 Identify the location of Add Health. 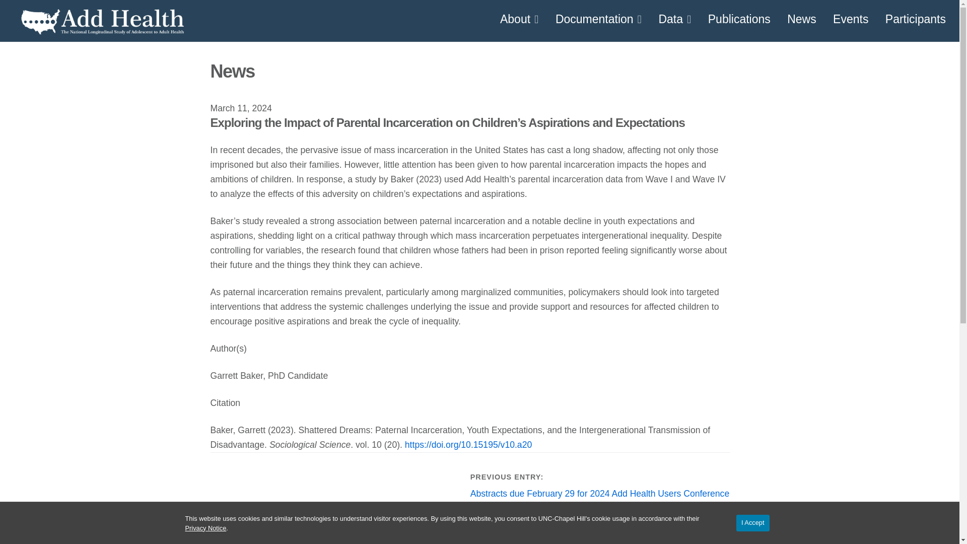
(39, 53).